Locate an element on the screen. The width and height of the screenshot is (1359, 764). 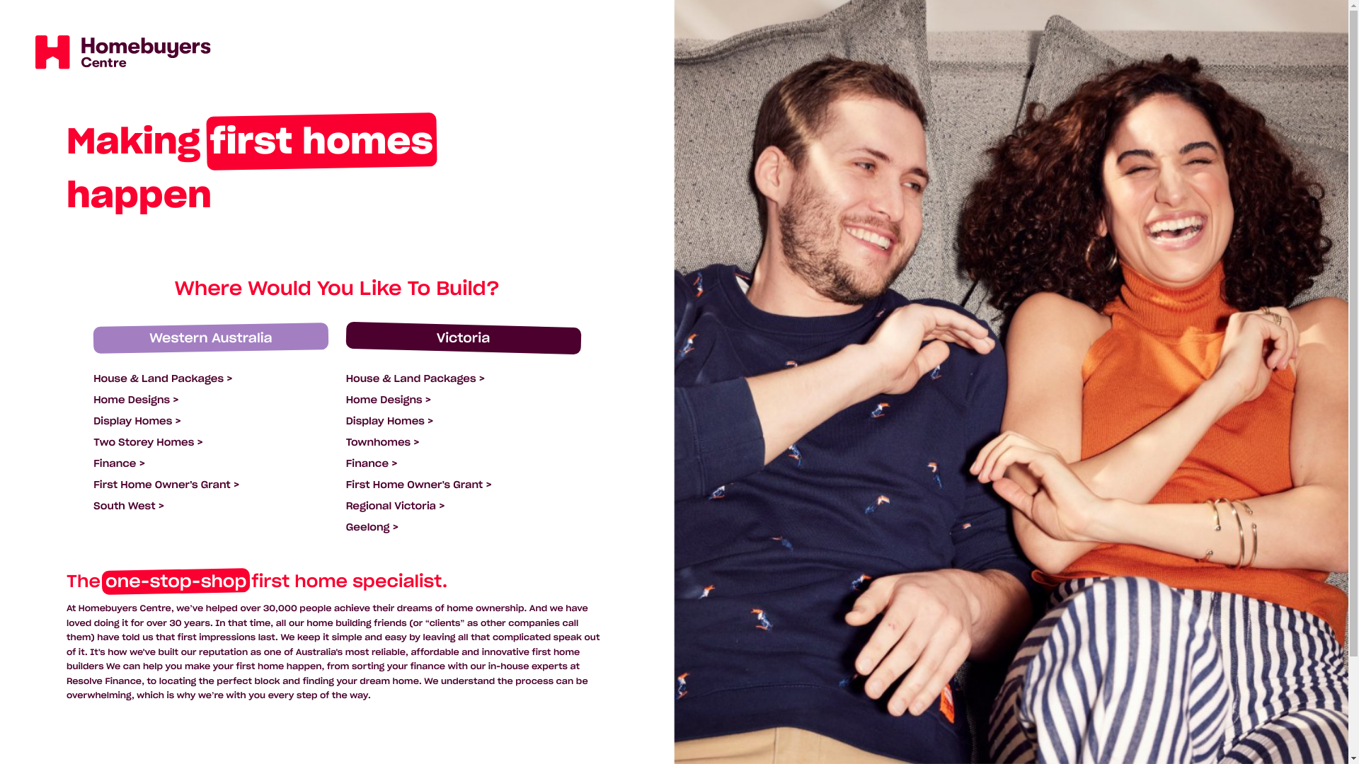
Display Homes > is located at coordinates (137, 421).